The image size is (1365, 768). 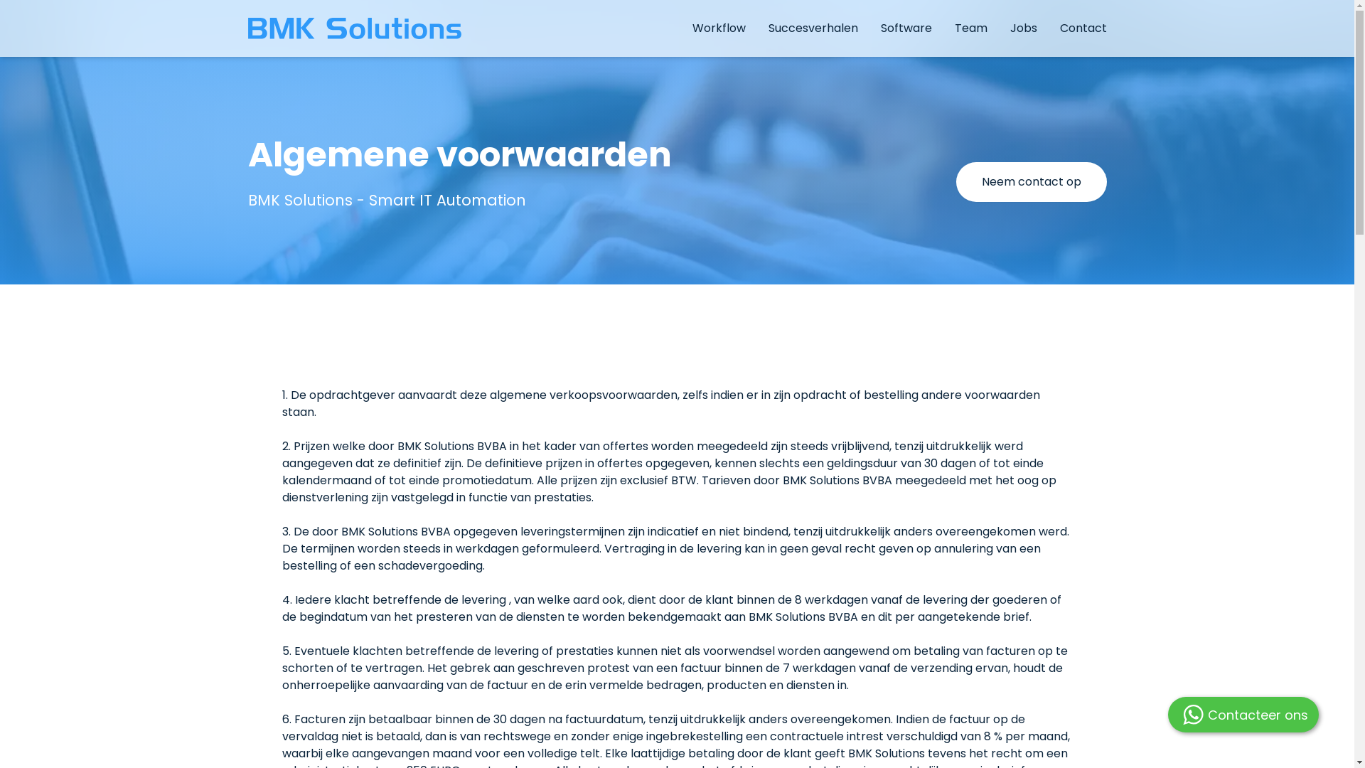 I want to click on Neem contact op, so click(x=1031, y=182).